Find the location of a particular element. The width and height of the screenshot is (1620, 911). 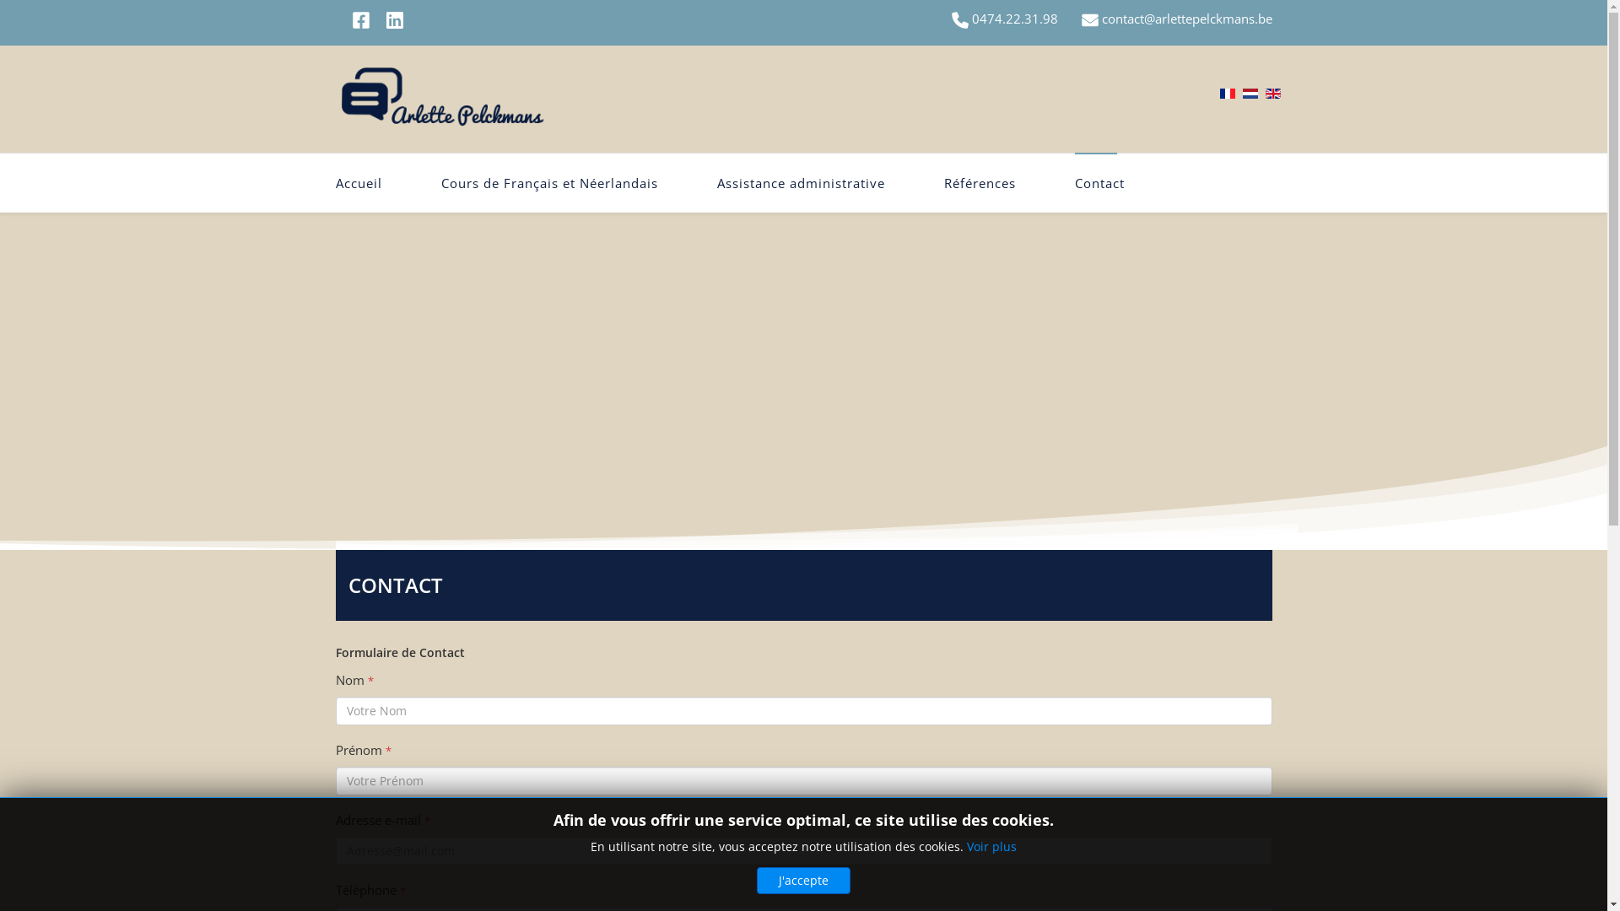

English (United Kingdom) is located at coordinates (1273, 94).